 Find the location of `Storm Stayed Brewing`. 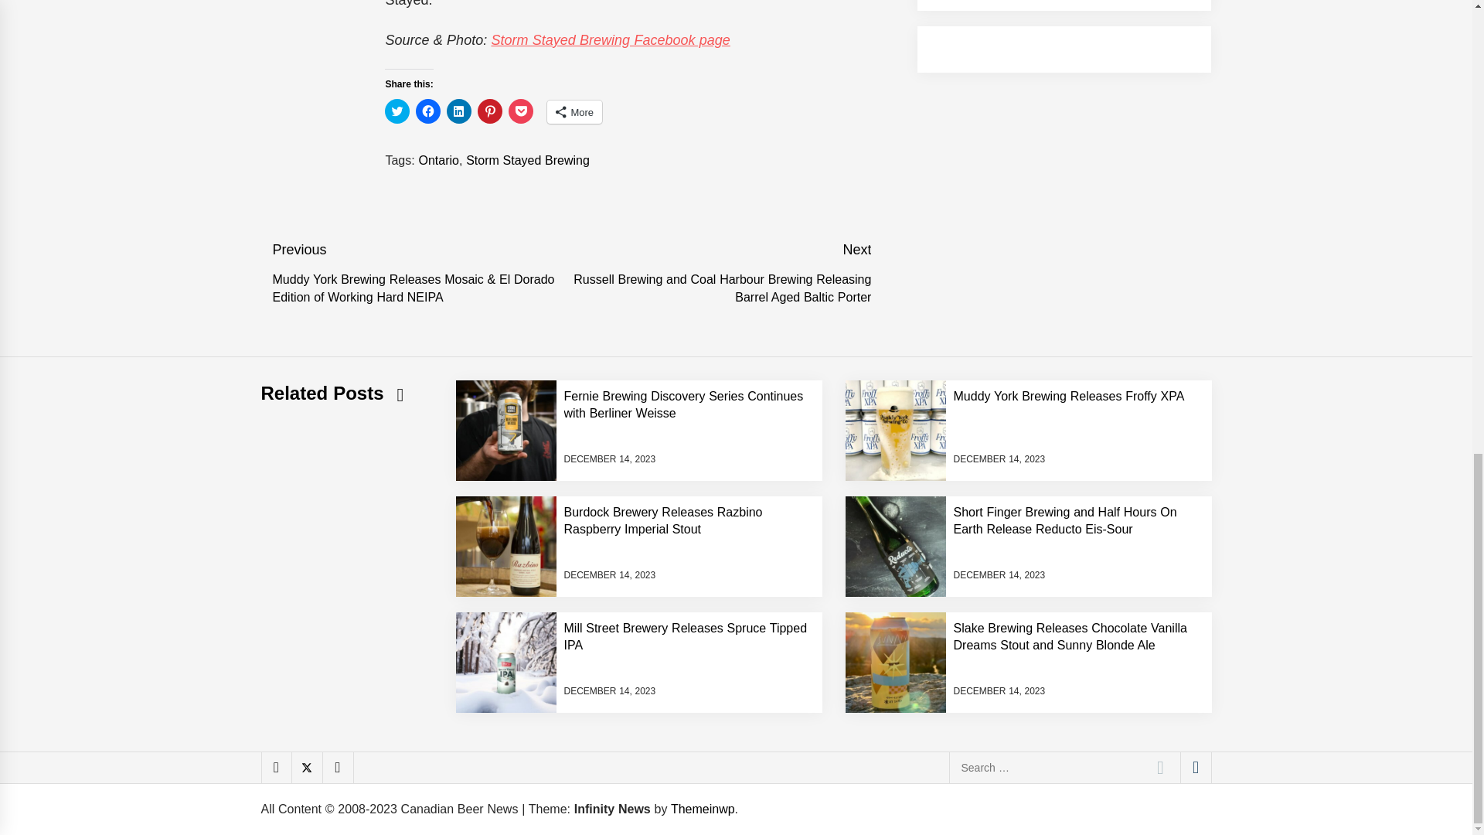

Storm Stayed Brewing is located at coordinates (527, 160).